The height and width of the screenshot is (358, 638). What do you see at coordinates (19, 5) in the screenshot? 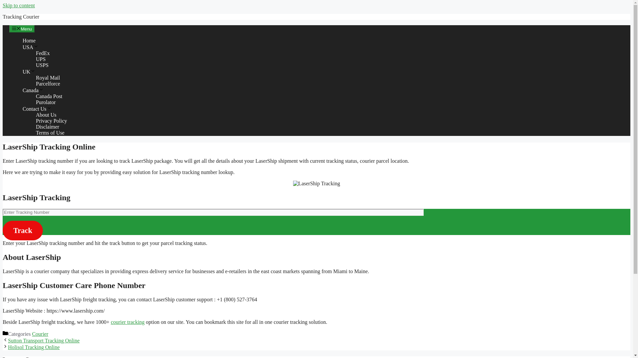
I see `Skip to content` at bounding box center [19, 5].